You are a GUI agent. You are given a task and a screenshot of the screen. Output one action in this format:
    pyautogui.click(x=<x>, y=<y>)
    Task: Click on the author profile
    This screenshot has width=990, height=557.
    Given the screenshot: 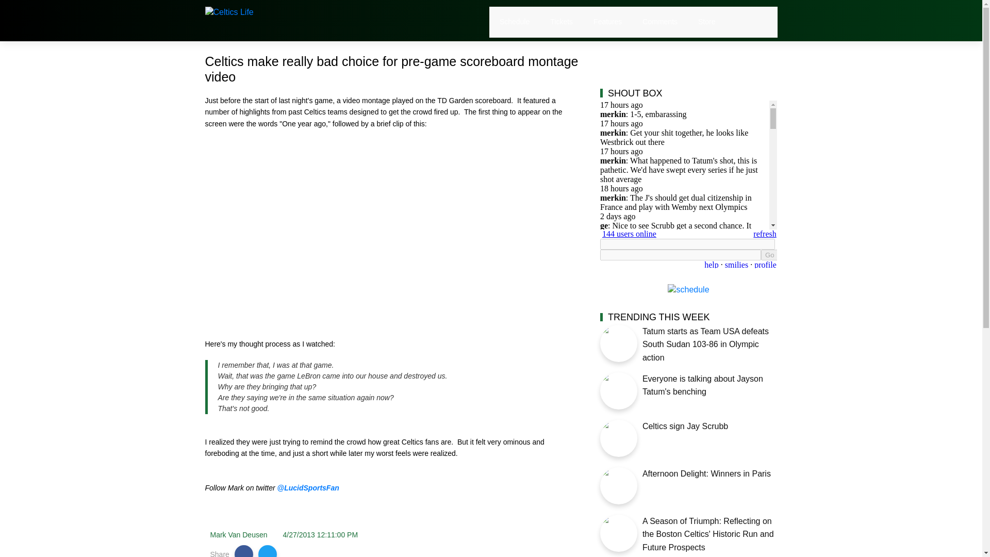 What is the action you would take?
    pyautogui.click(x=238, y=535)
    